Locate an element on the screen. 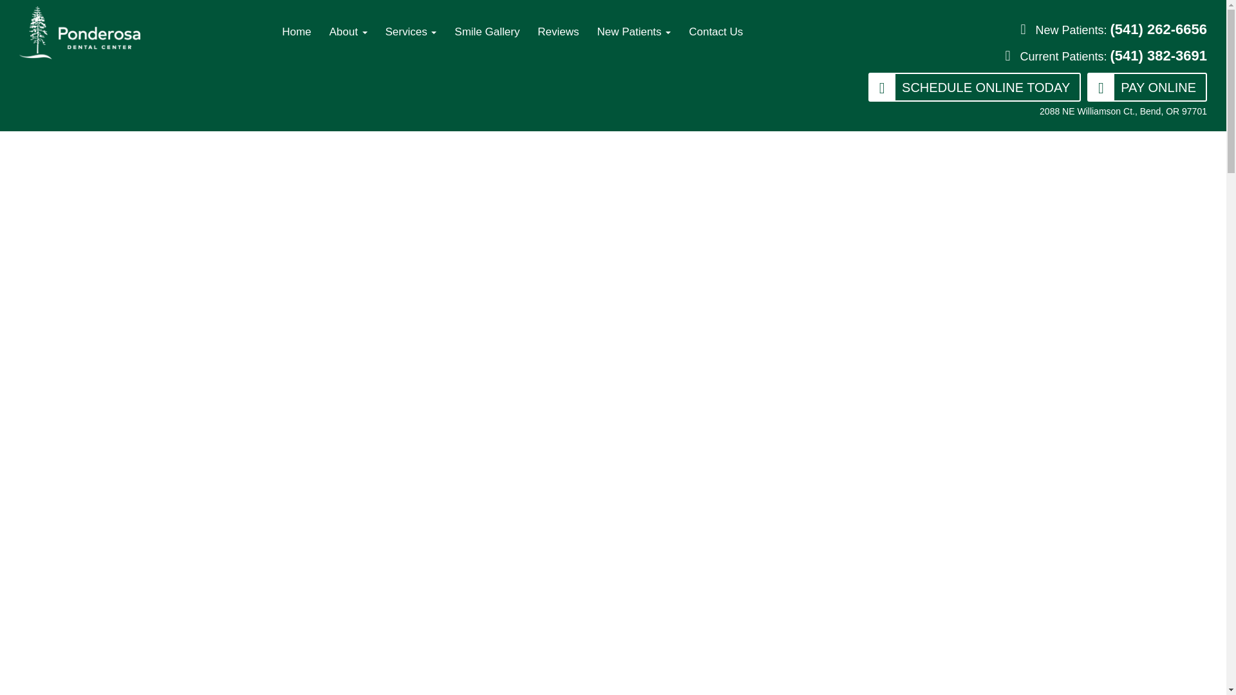  Home is located at coordinates (296, 32).